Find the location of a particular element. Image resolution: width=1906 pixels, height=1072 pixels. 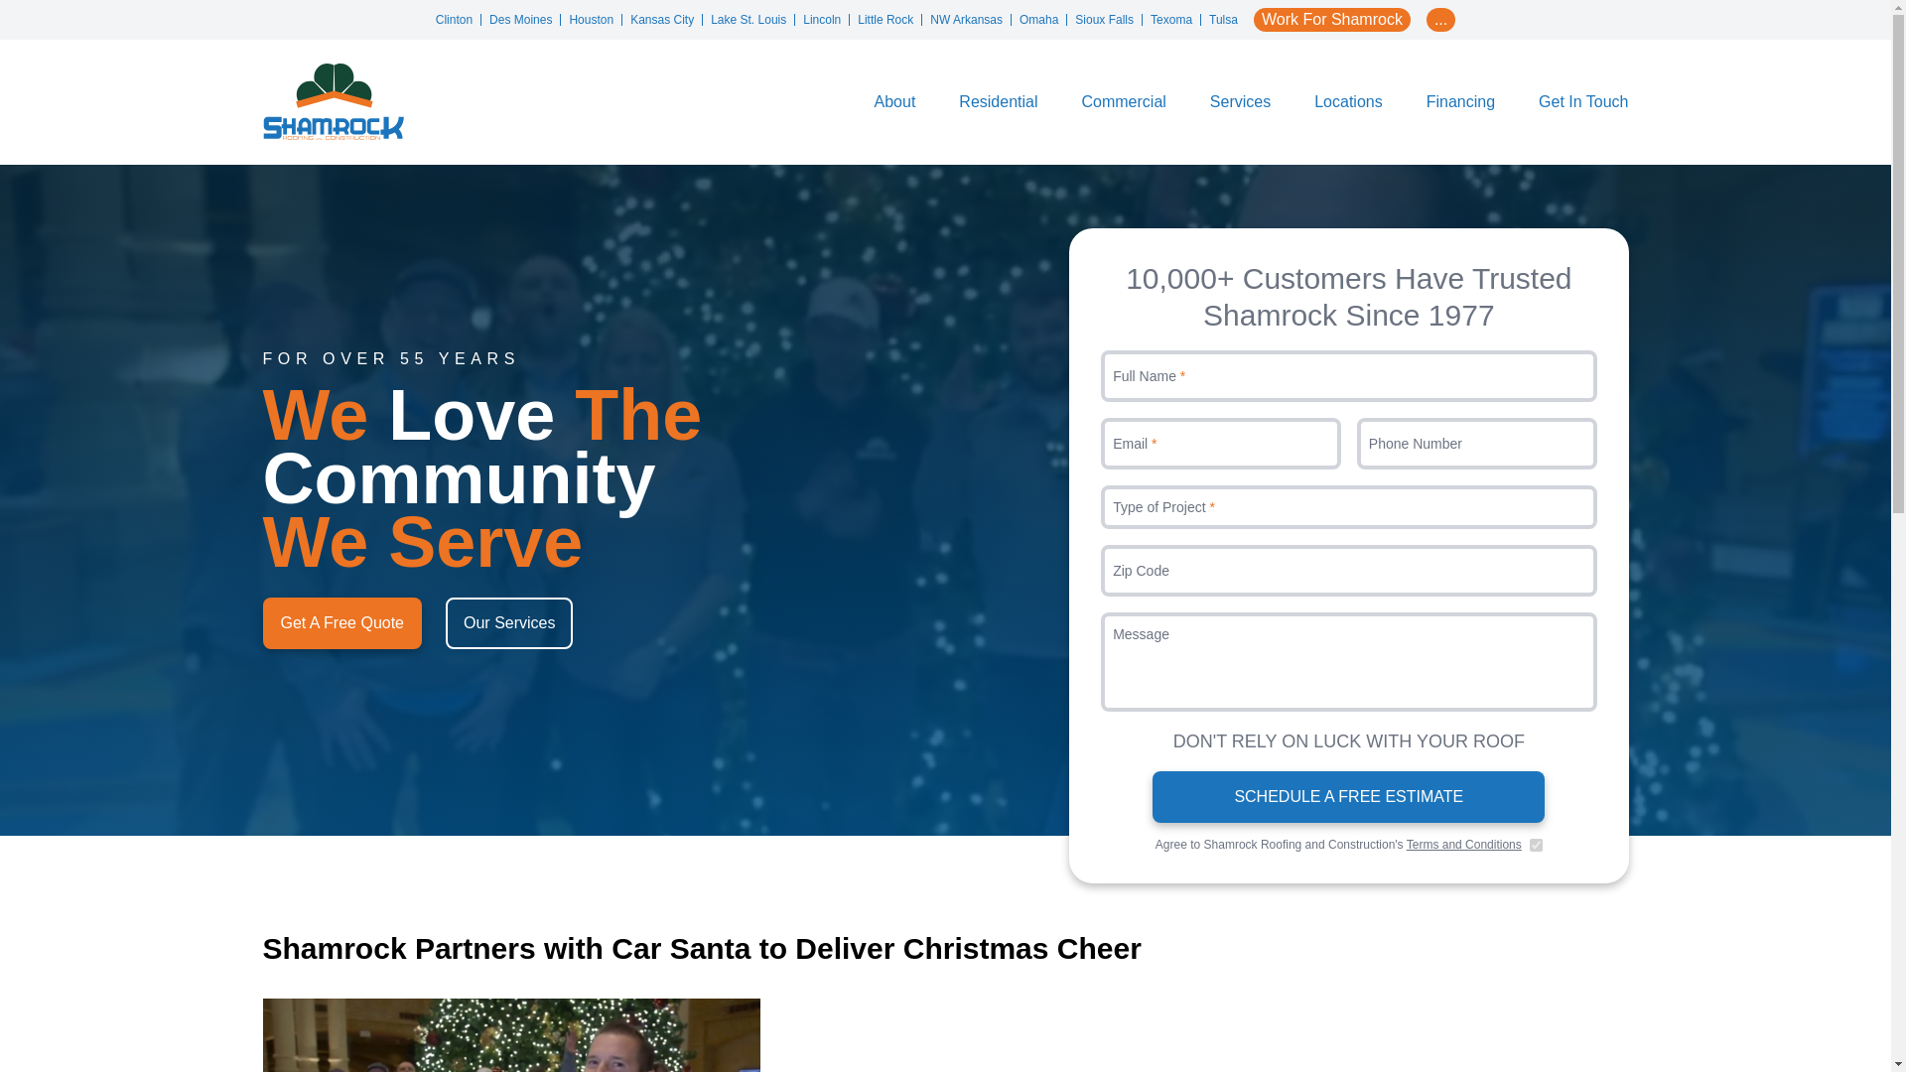

About is located at coordinates (895, 101).